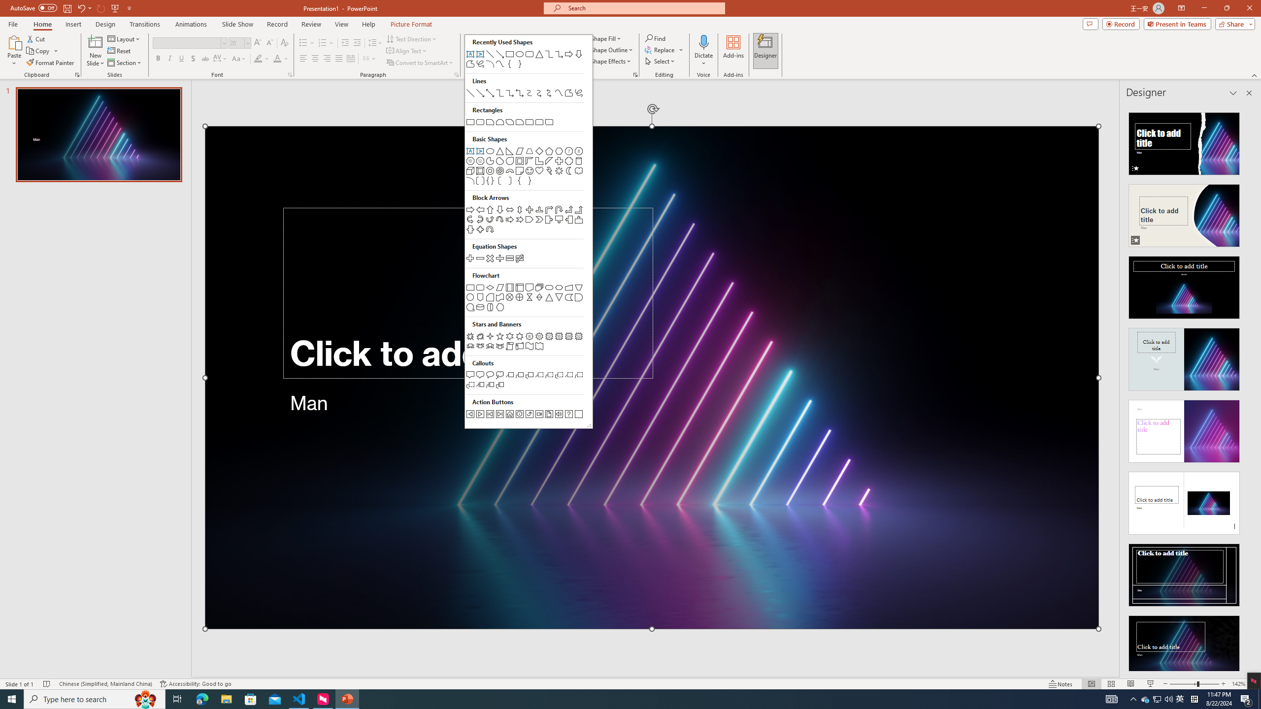 This screenshot has height=709, width=1261. I want to click on Bullets, so click(307, 43).